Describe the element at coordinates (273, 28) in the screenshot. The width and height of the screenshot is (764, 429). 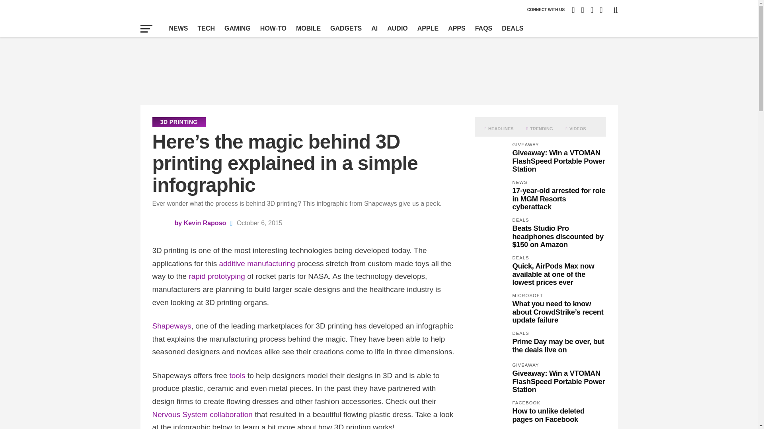
I see `HOW-TO` at that location.